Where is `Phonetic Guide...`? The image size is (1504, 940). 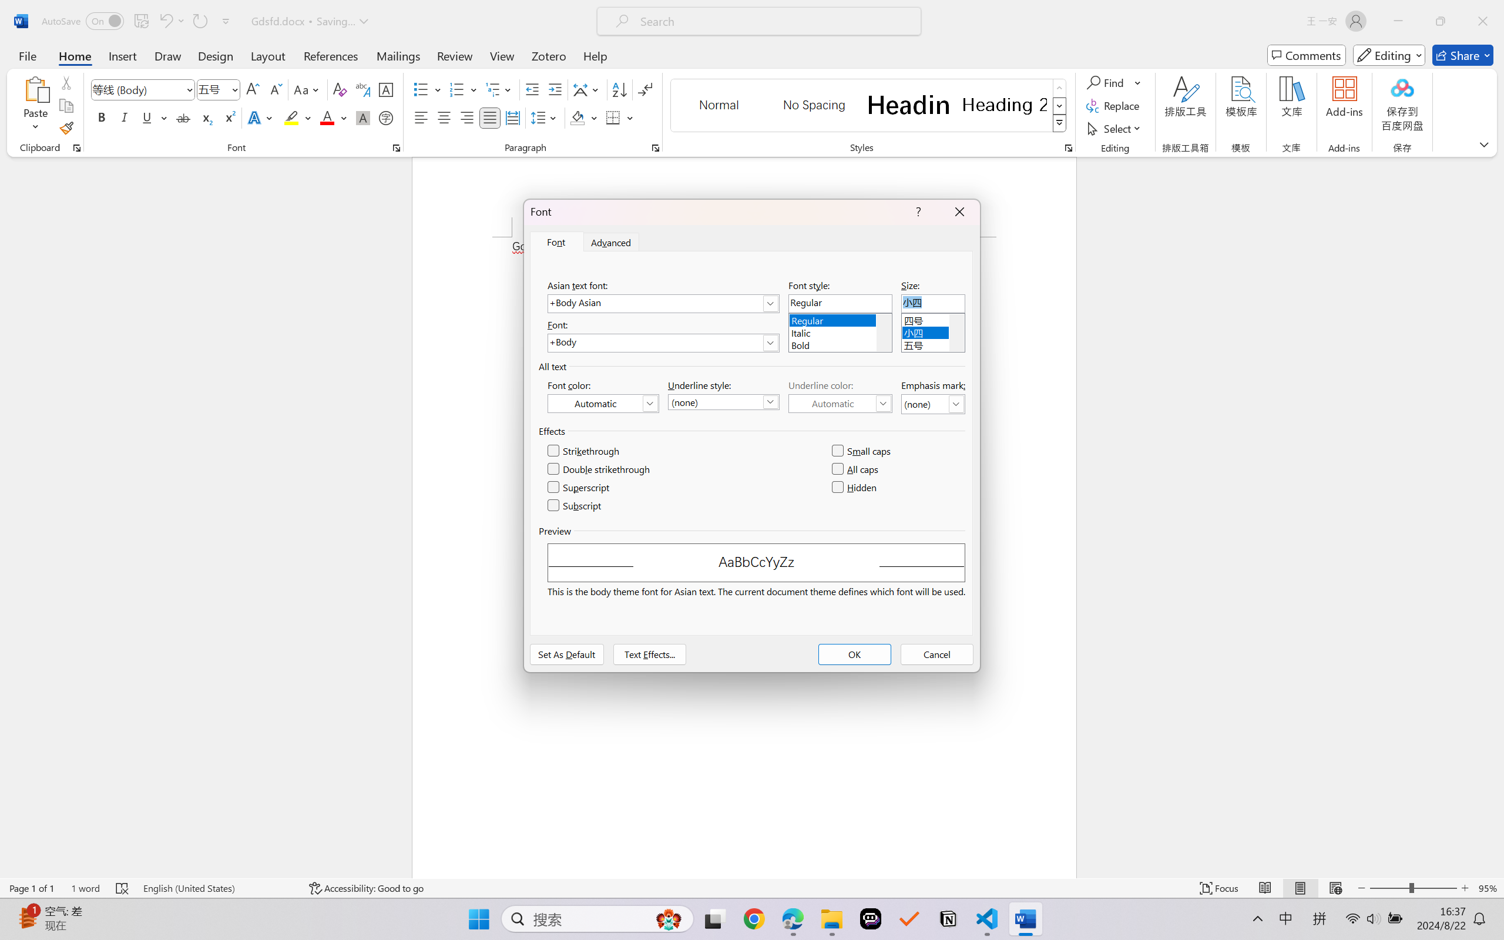
Phonetic Guide... is located at coordinates (362, 89).